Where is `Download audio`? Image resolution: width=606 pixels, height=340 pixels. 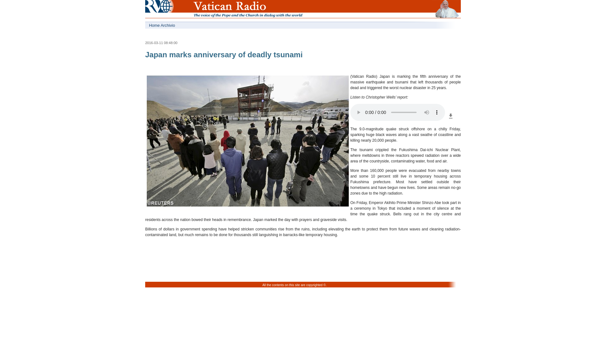
Download audio is located at coordinates (451, 119).